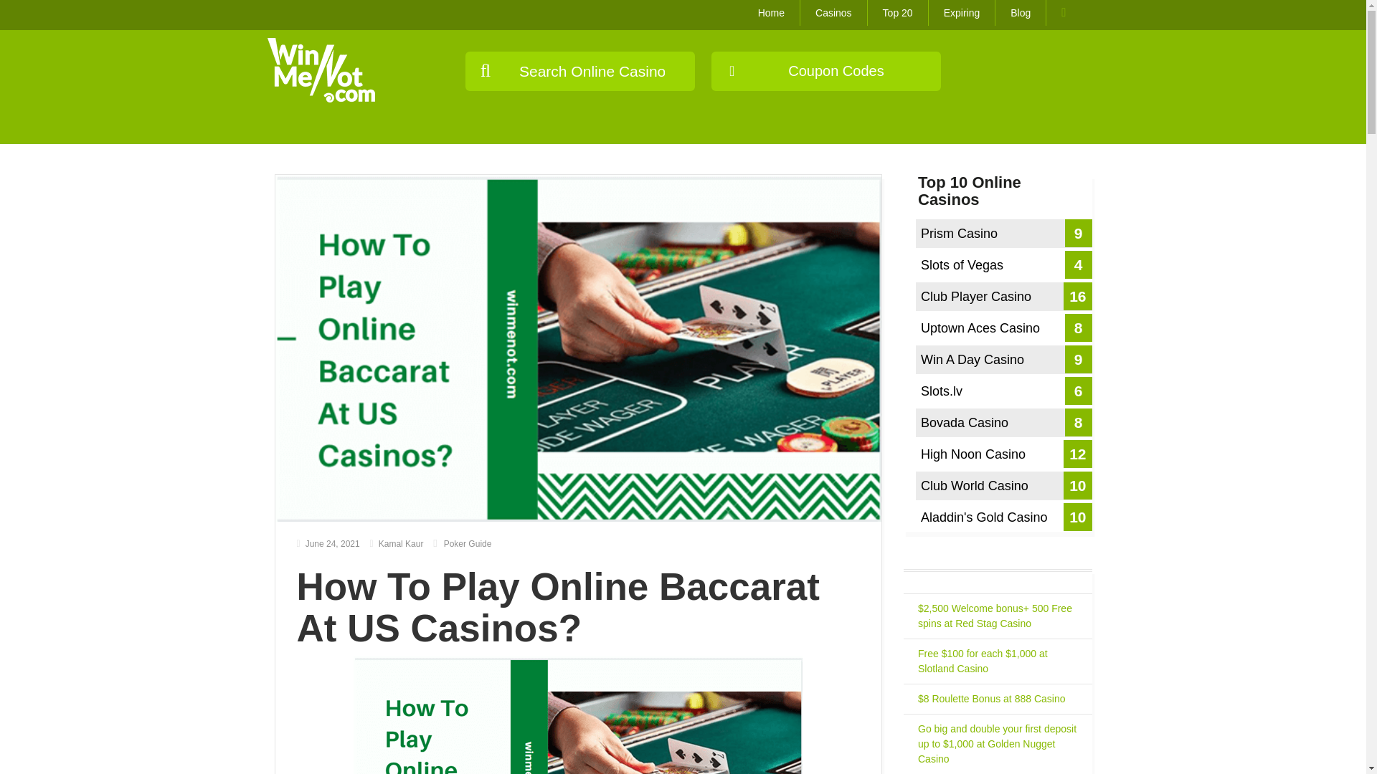 This screenshot has height=774, width=1377. What do you see at coordinates (1003, 423) in the screenshot?
I see `Bovada Casino` at bounding box center [1003, 423].